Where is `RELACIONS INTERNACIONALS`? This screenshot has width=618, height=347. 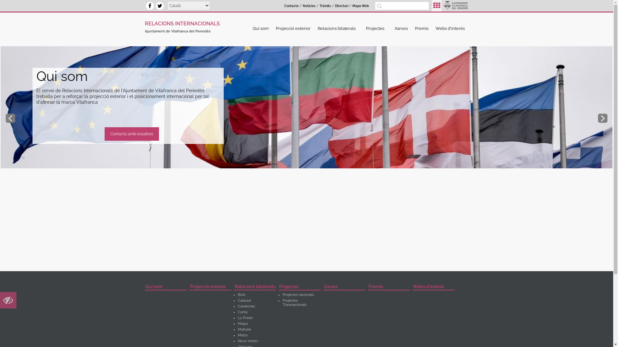
RELACIONS INTERNACIONALS is located at coordinates (182, 22).